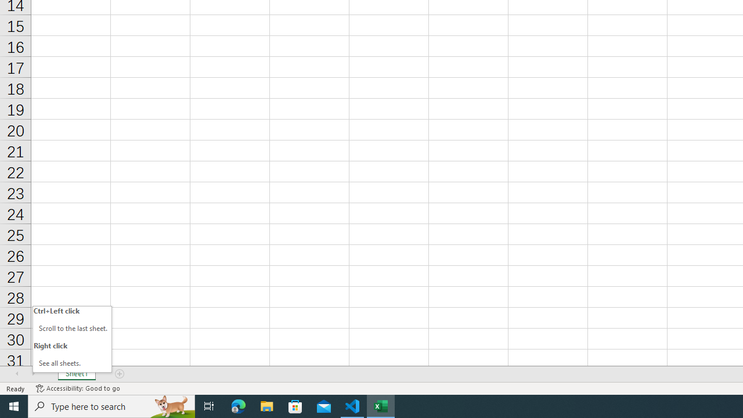  I want to click on Sheet1, so click(77, 374).